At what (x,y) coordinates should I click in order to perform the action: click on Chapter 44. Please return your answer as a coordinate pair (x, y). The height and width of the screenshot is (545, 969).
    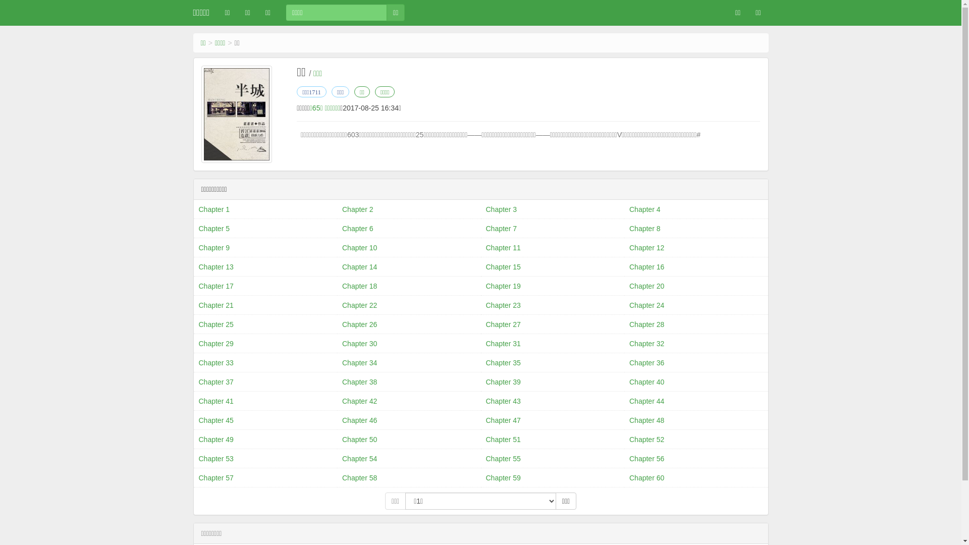
    Looking at the image, I should click on (696, 401).